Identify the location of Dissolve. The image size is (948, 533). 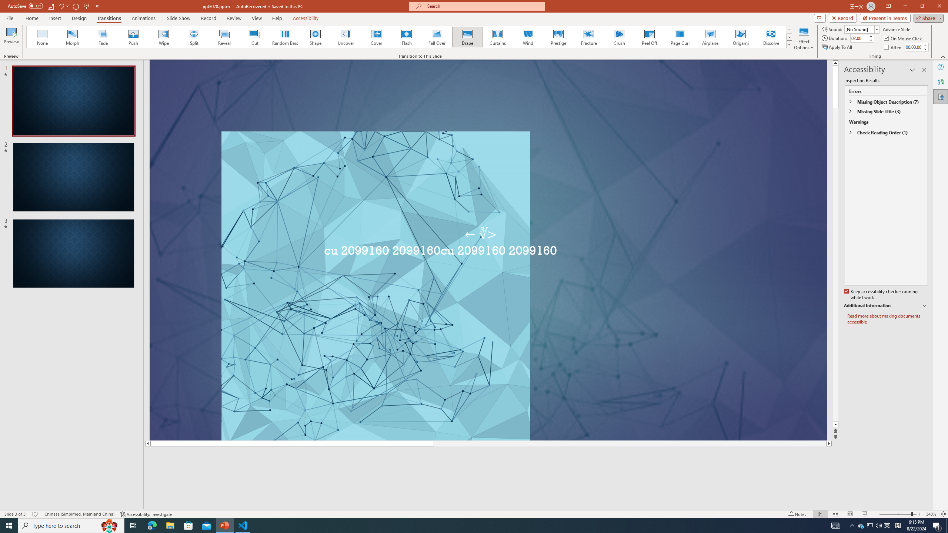
(771, 37).